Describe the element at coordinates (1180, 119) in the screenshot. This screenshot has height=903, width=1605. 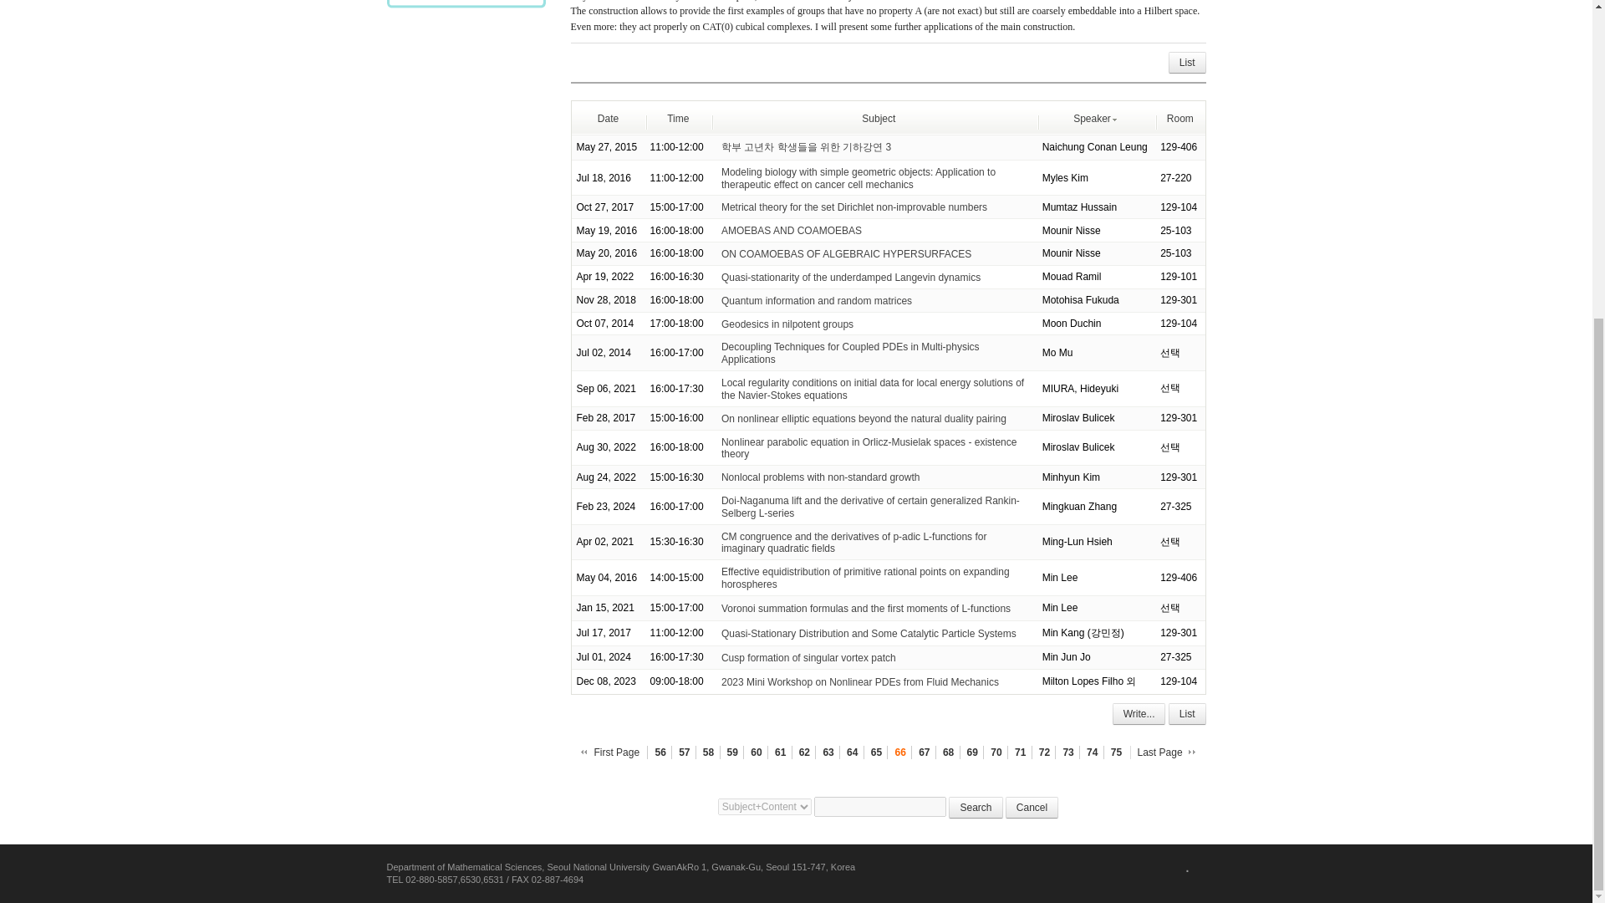
I see `Room` at that location.